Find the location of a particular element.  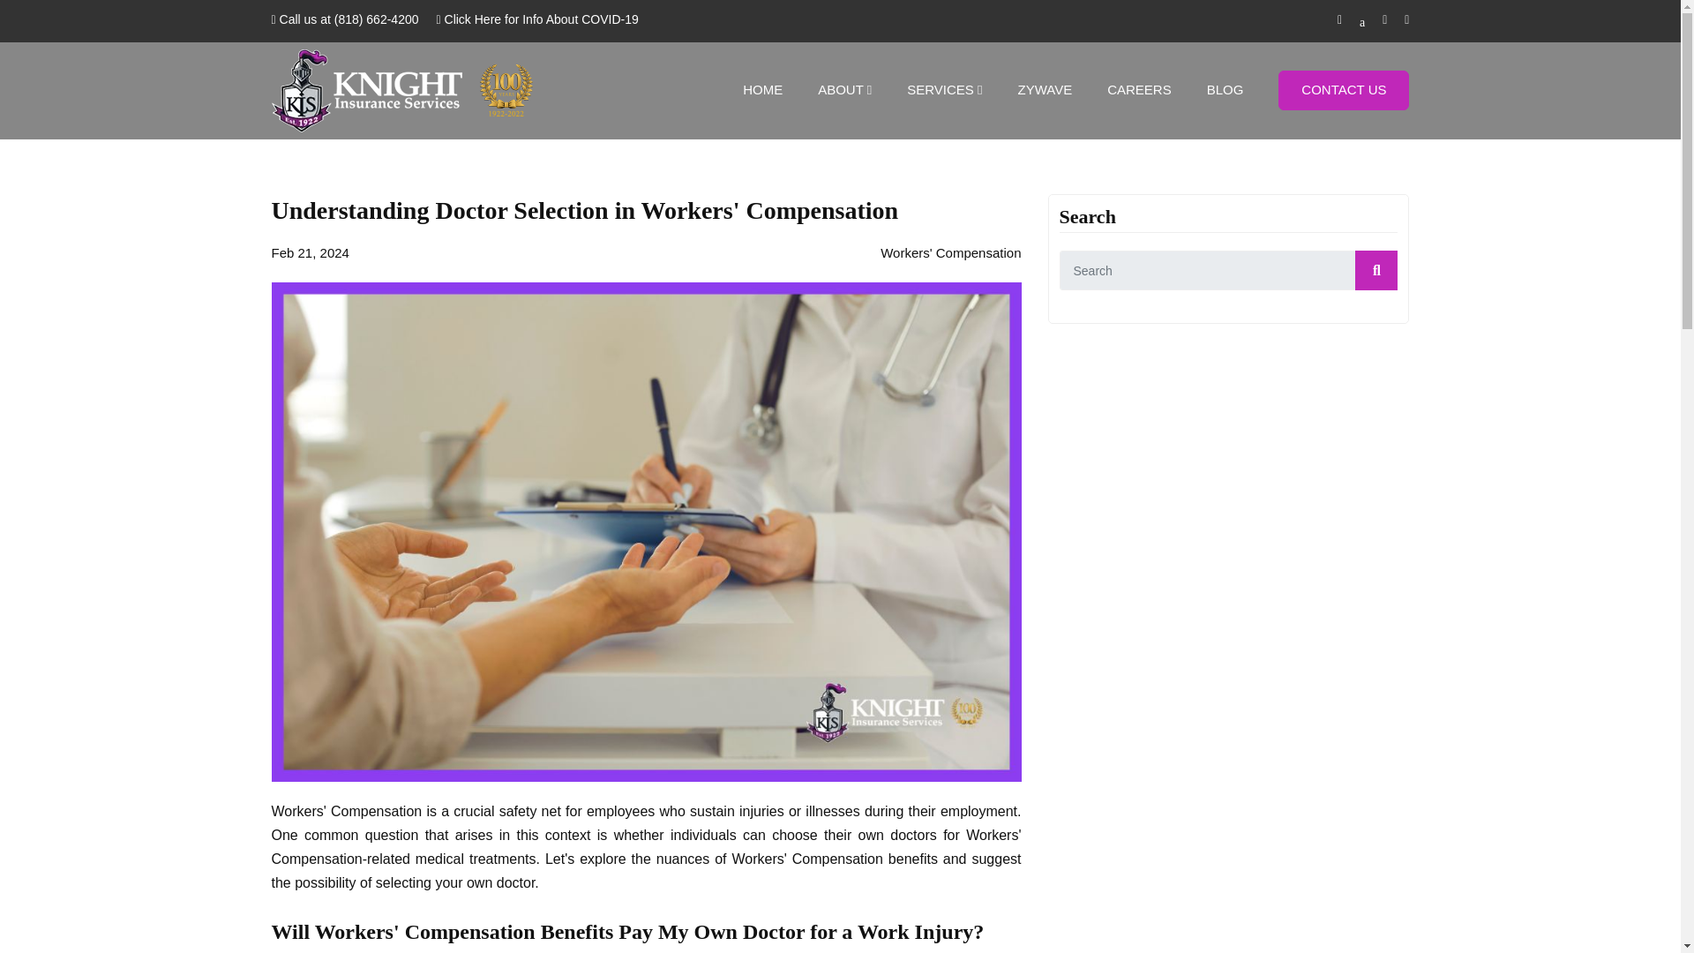

Info About COVID-19 is located at coordinates (537, 19).